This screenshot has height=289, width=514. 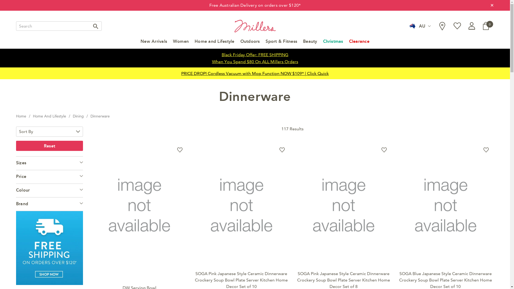 What do you see at coordinates (333, 44) in the screenshot?
I see `Christmas` at bounding box center [333, 44].